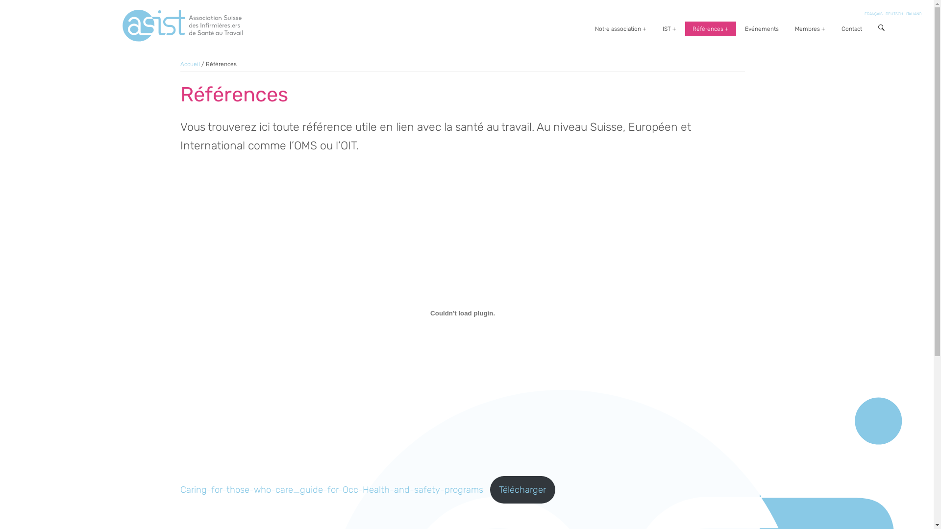  Describe the element at coordinates (810, 29) in the screenshot. I see `Membres` at that location.